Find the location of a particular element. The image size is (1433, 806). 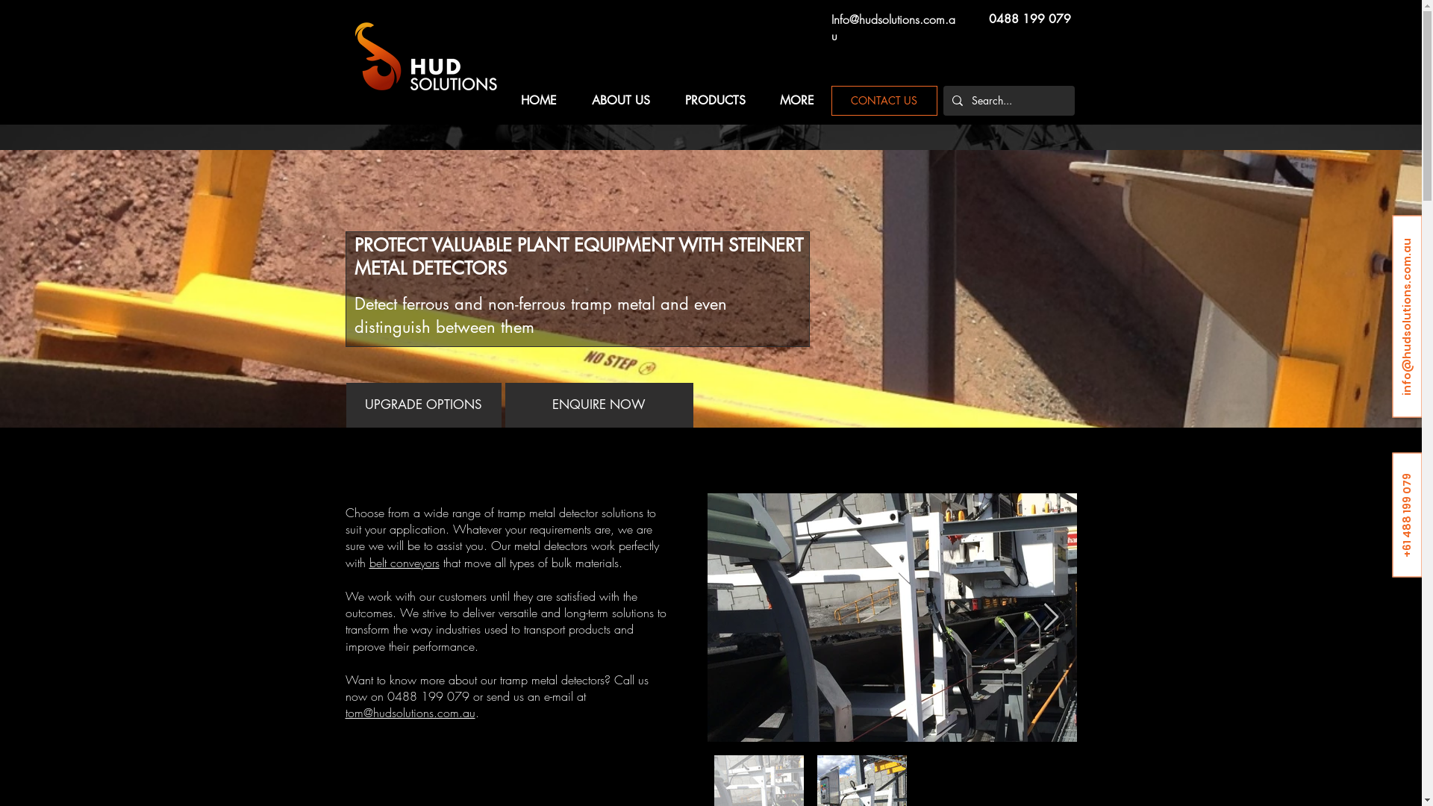

0488 199 079 is located at coordinates (1029, 19).